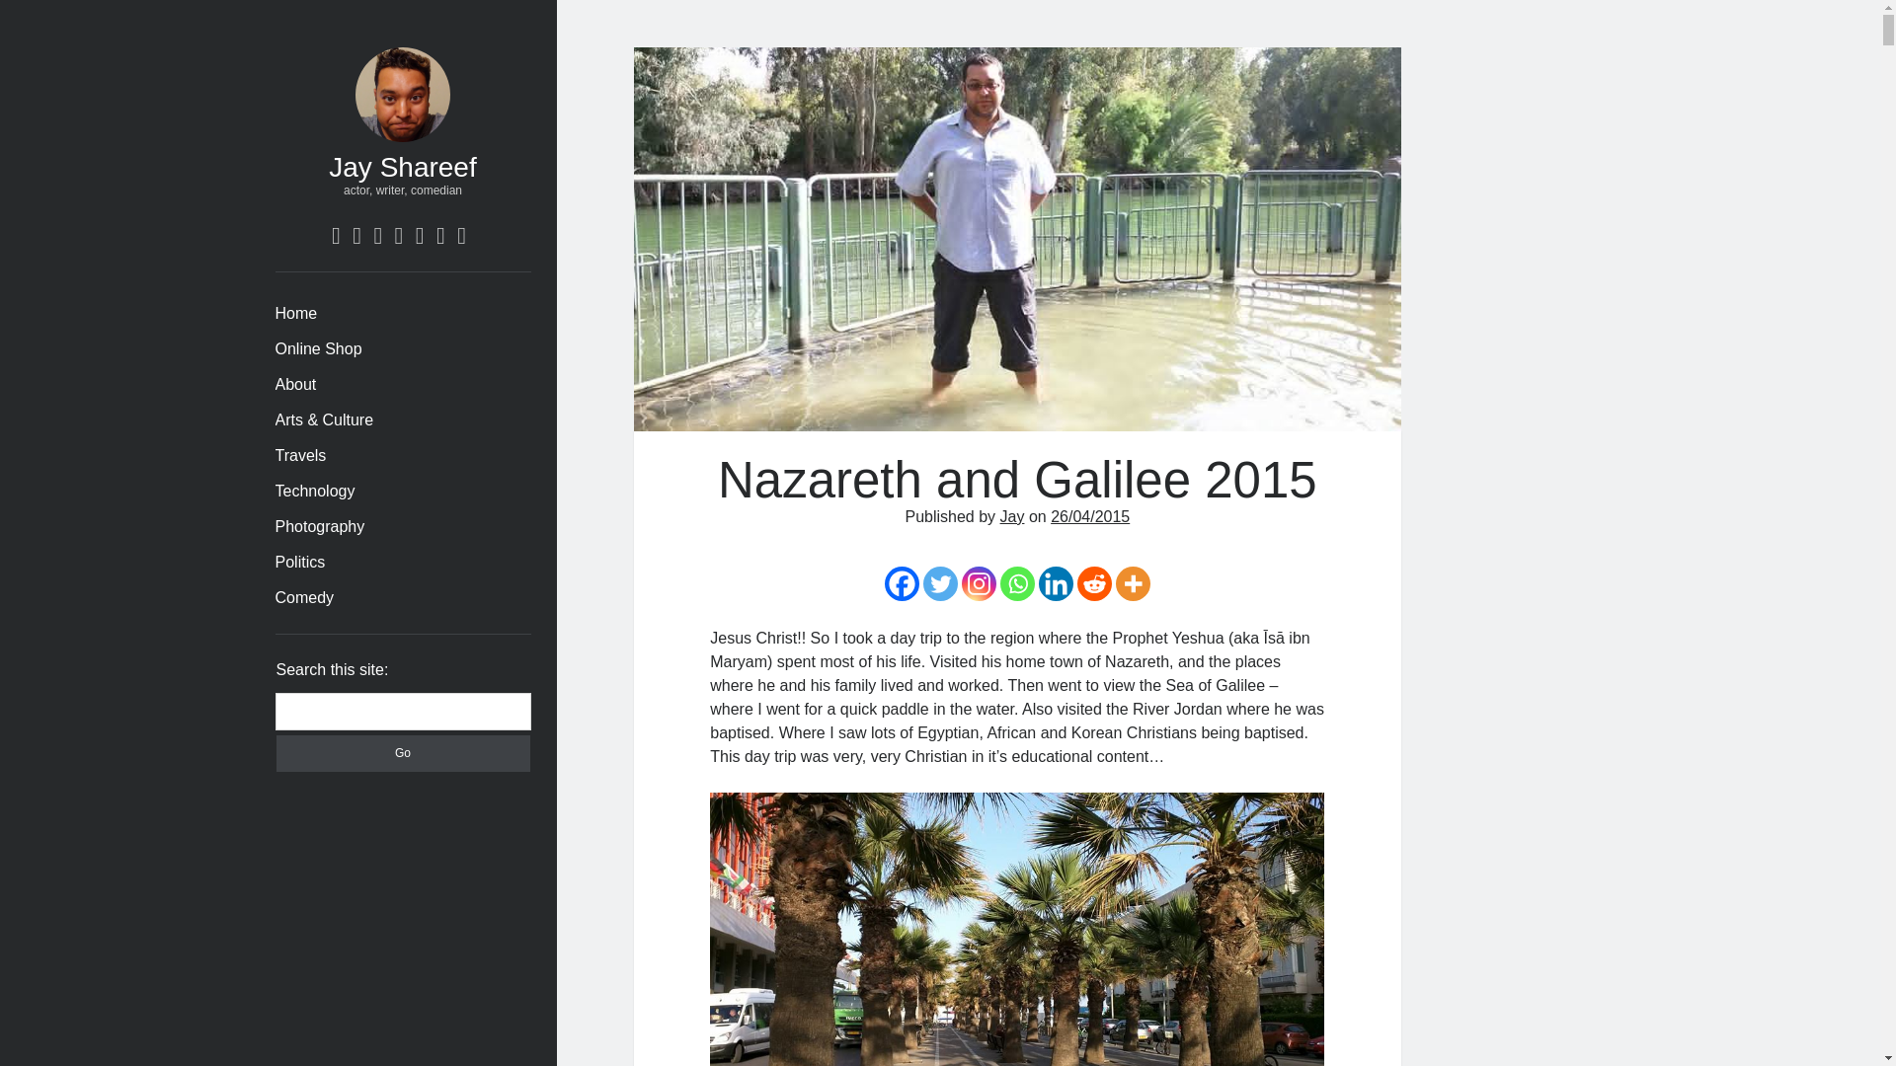 This screenshot has width=1896, height=1066. Describe the element at coordinates (1056, 583) in the screenshot. I see `Linkedin` at that location.